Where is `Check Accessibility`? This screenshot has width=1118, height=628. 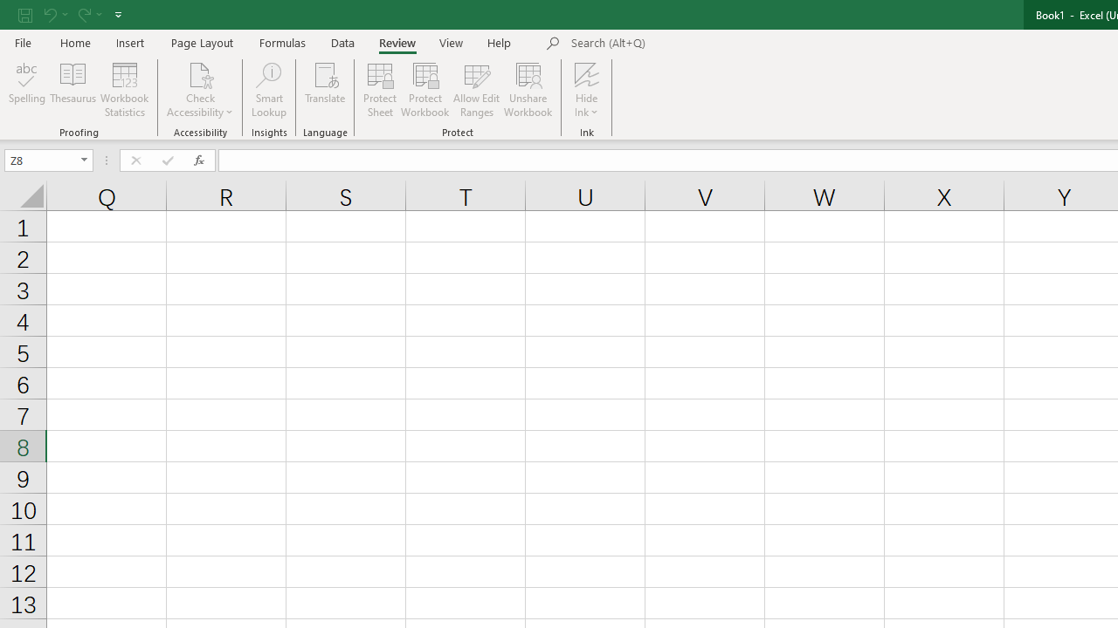
Check Accessibility is located at coordinates (201, 73).